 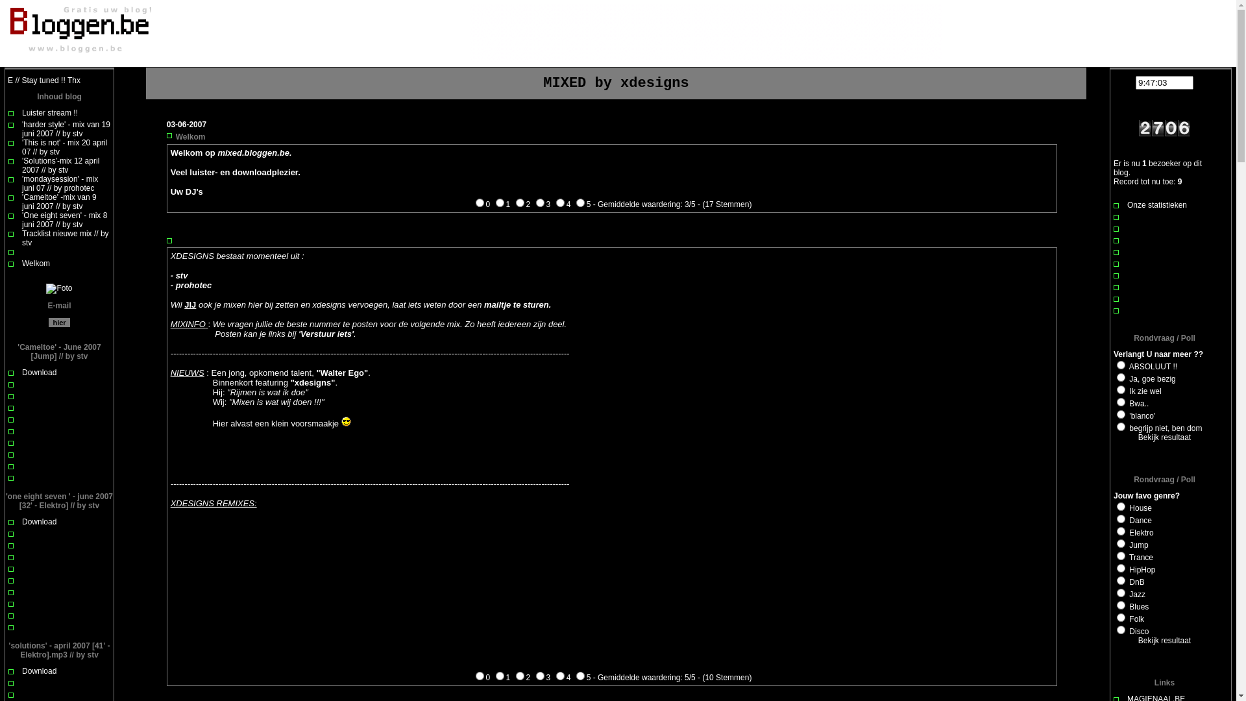 I want to click on 'Solutions'-mix 12 april 2007 // by stv, so click(x=61, y=166).